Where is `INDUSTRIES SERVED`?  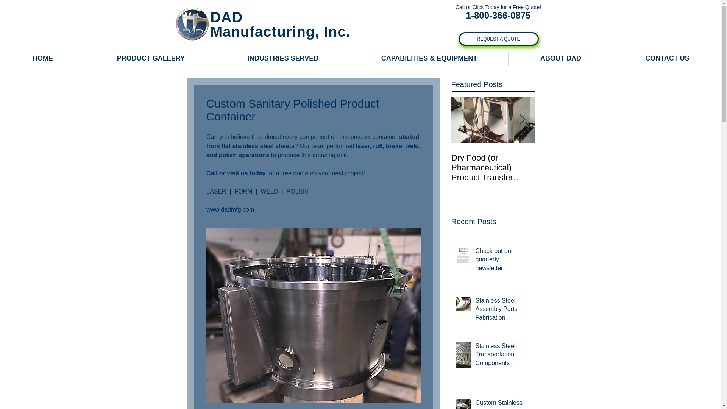
INDUSTRIES SERVED is located at coordinates (282, 58).